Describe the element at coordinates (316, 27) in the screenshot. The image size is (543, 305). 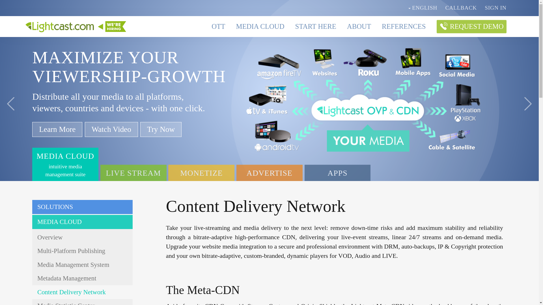
I see `START HERE` at that location.